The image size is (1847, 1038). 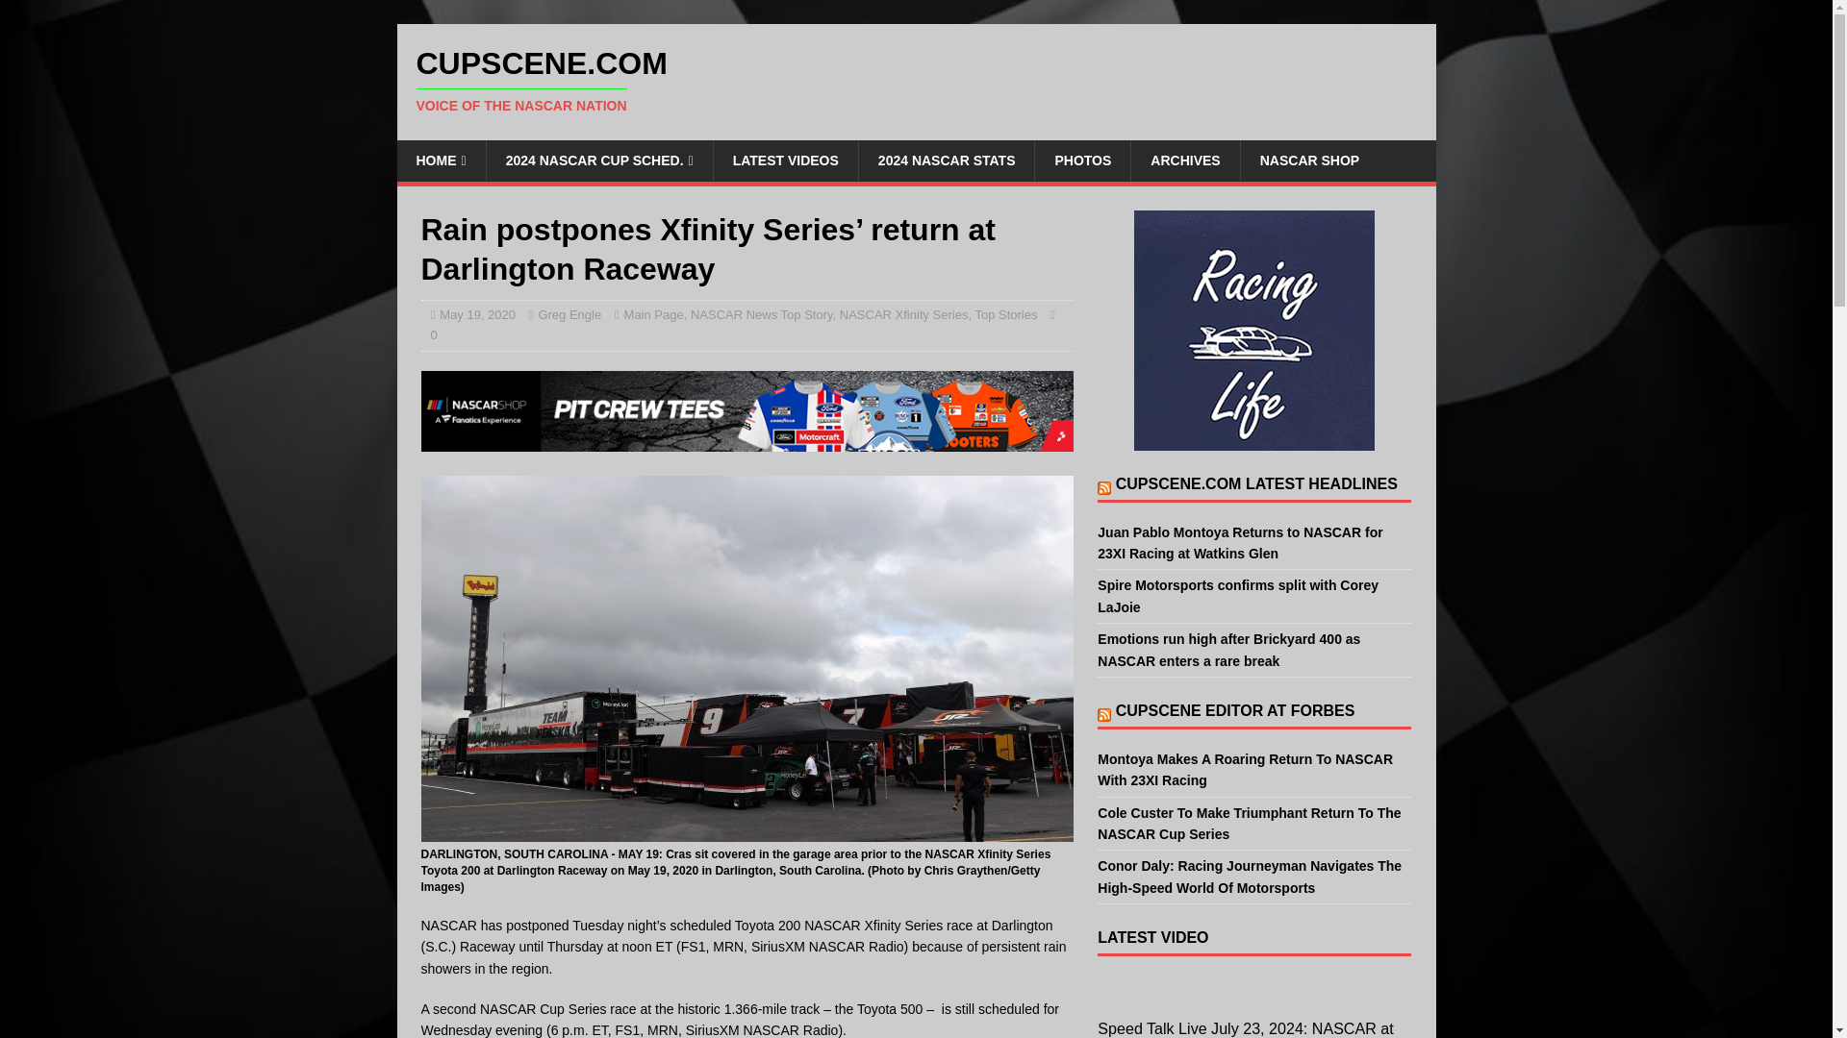 What do you see at coordinates (569, 313) in the screenshot?
I see `Greg Engle` at bounding box center [569, 313].